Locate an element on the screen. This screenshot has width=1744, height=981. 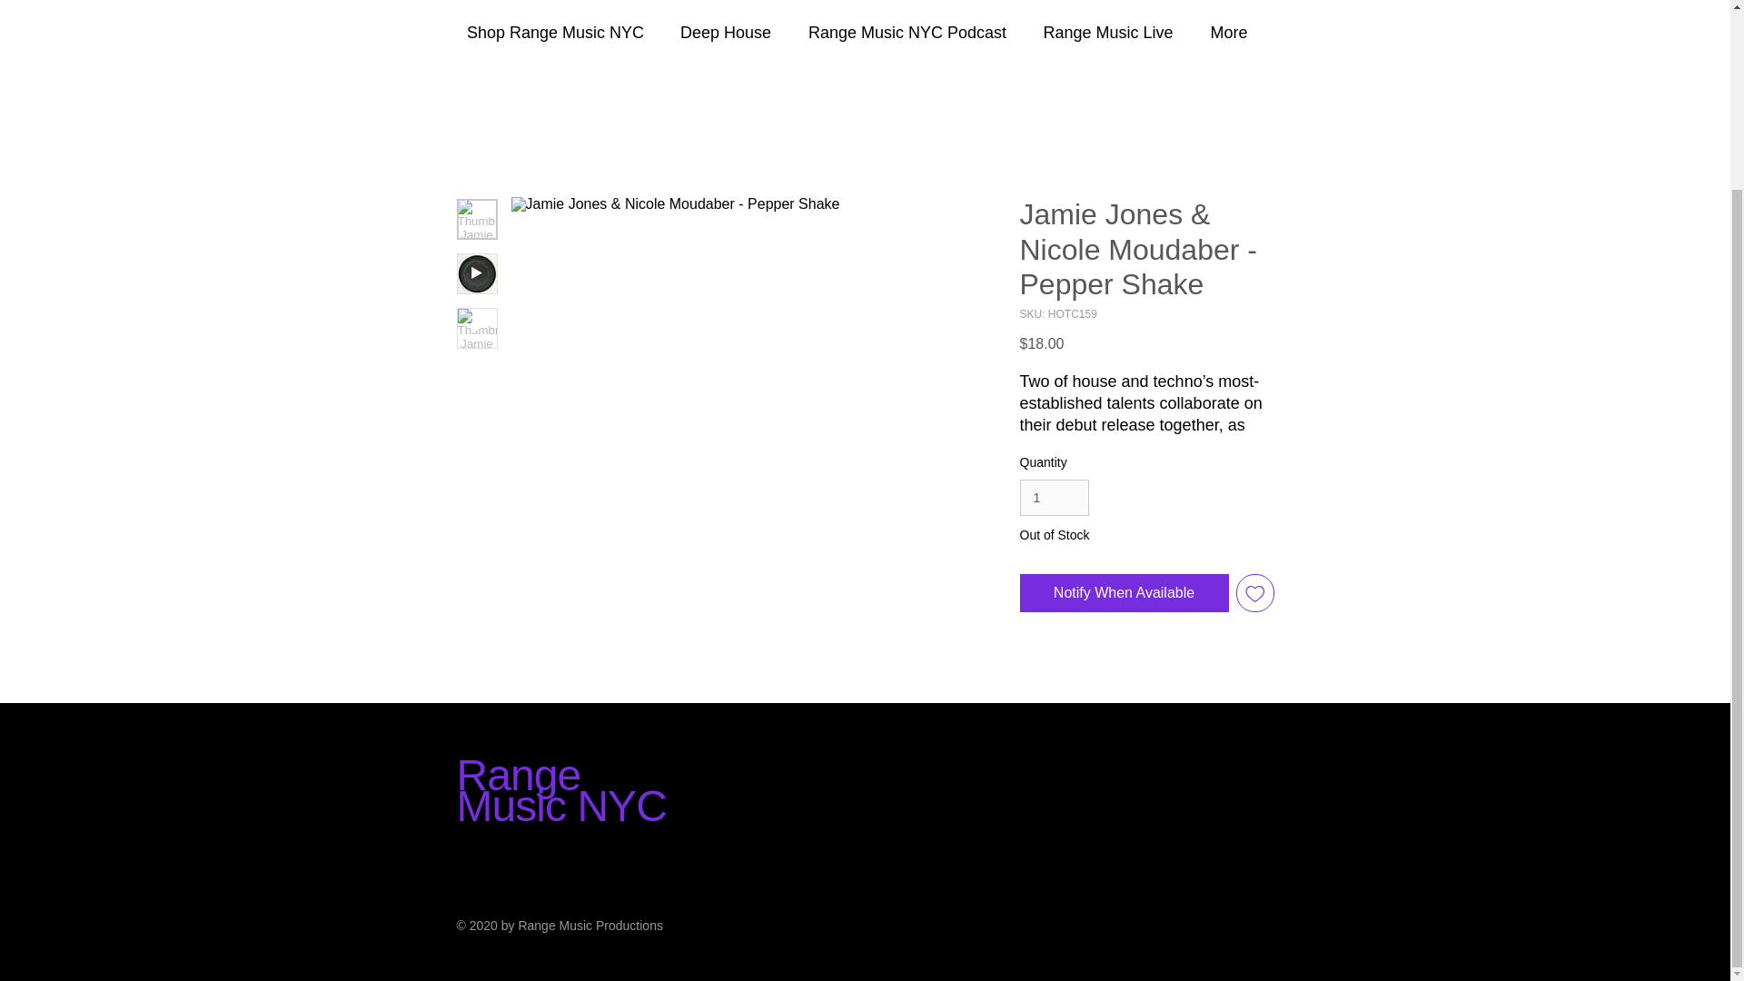
Range Music Live is located at coordinates (1108, 33).